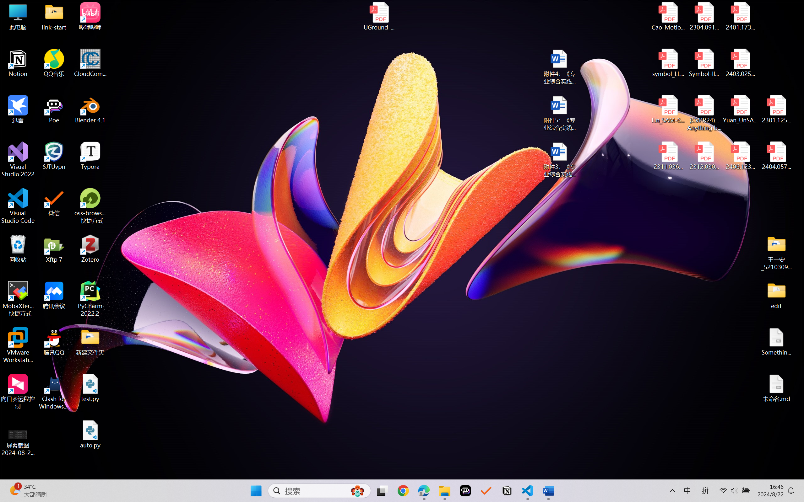 The height and width of the screenshot is (502, 804). Describe the element at coordinates (18, 206) in the screenshot. I see `Visual Studio Code` at that location.